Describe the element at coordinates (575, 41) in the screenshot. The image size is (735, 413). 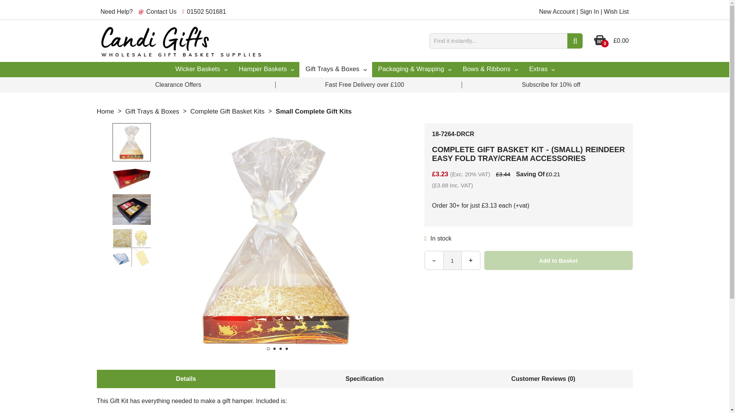
I see `Go` at that location.